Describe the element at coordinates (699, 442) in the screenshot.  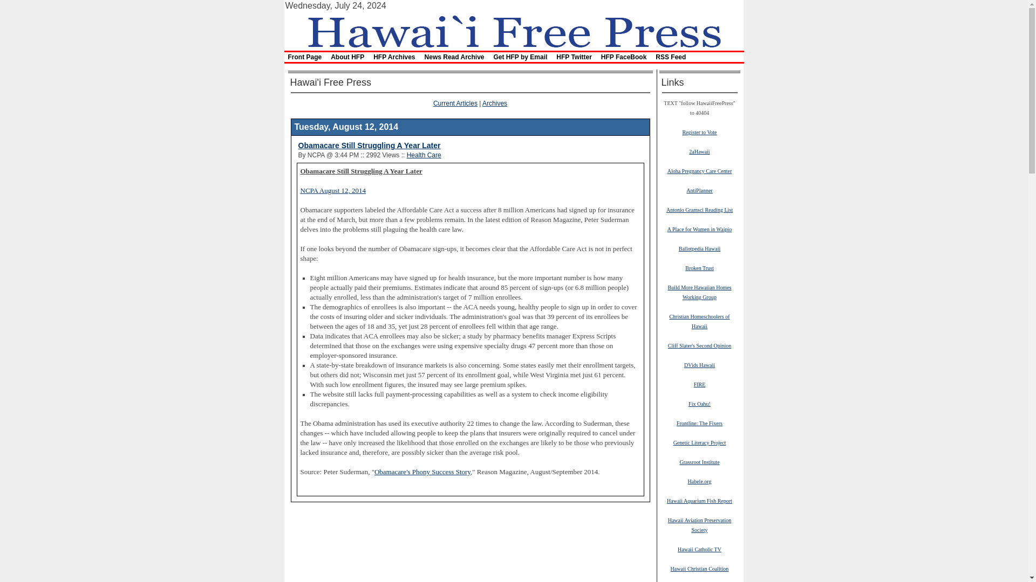
I see `Genetic Literacy Project` at that location.